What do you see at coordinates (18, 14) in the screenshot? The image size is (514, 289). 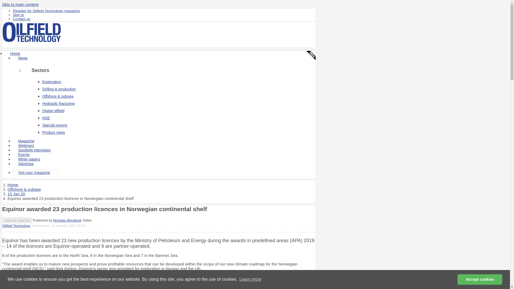 I see `Sign in` at bounding box center [18, 14].